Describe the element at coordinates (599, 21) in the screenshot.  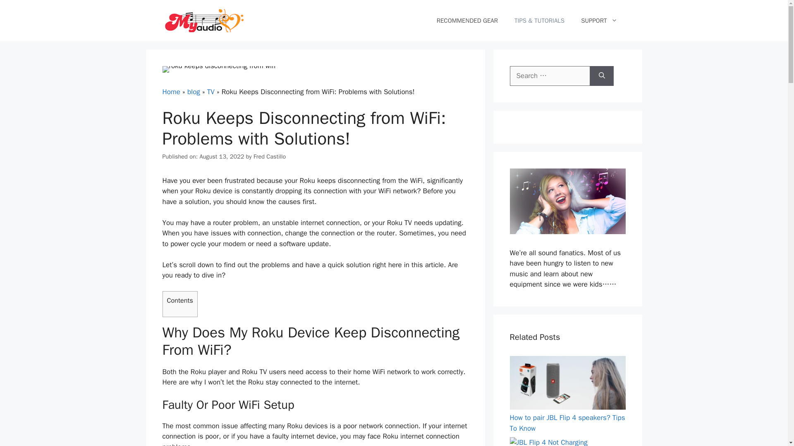
I see `SUPPORT` at that location.